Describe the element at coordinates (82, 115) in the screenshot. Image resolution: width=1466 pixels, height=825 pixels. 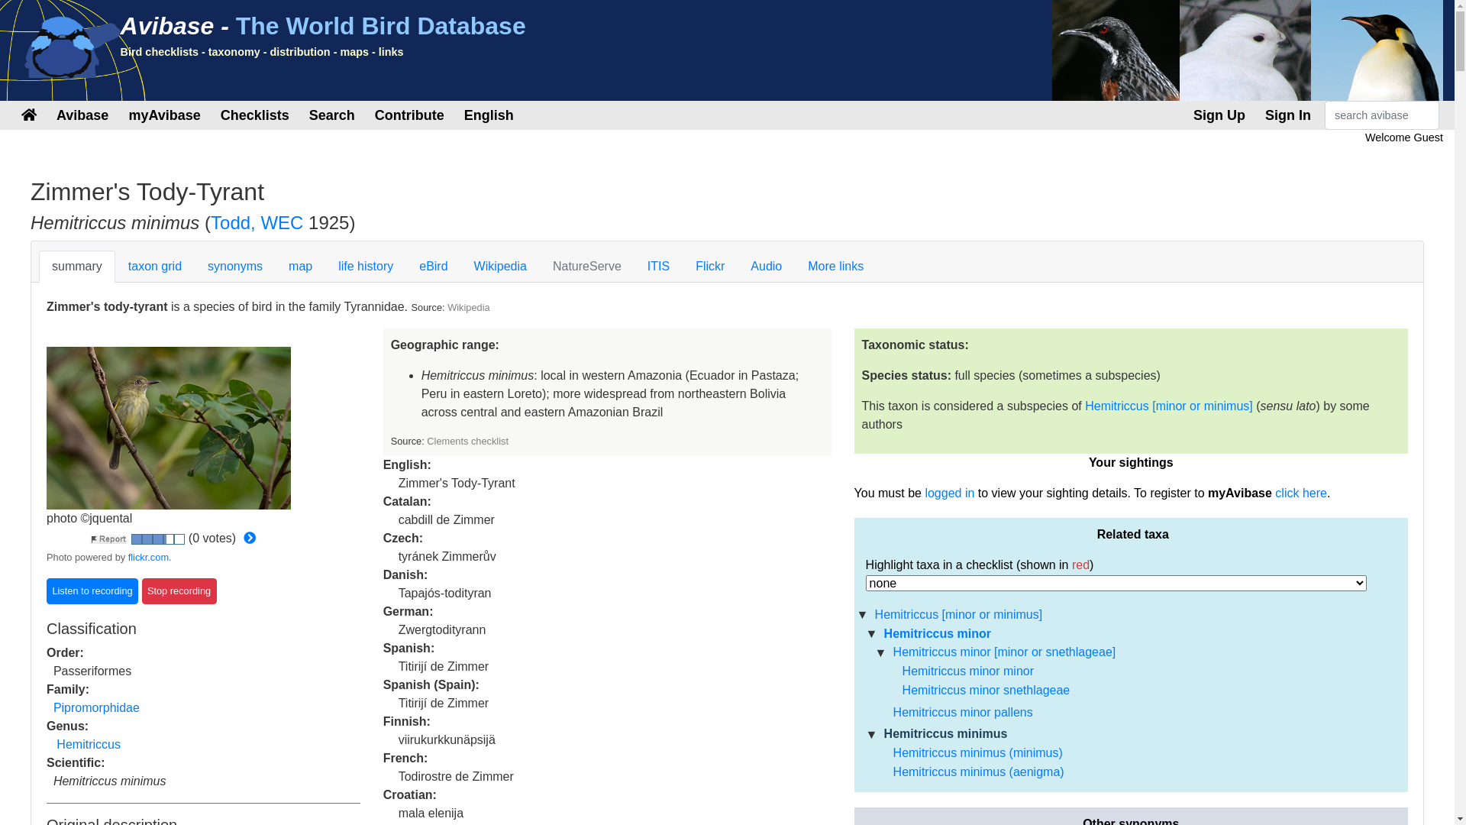
I see `Avibase` at that location.